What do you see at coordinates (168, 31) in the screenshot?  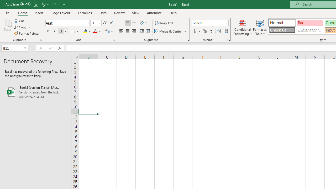 I see `Merge & Center` at bounding box center [168, 31].